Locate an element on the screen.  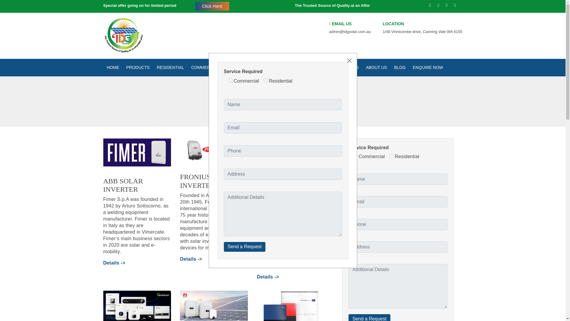
RESIDENTIAL is located at coordinates (170, 67).